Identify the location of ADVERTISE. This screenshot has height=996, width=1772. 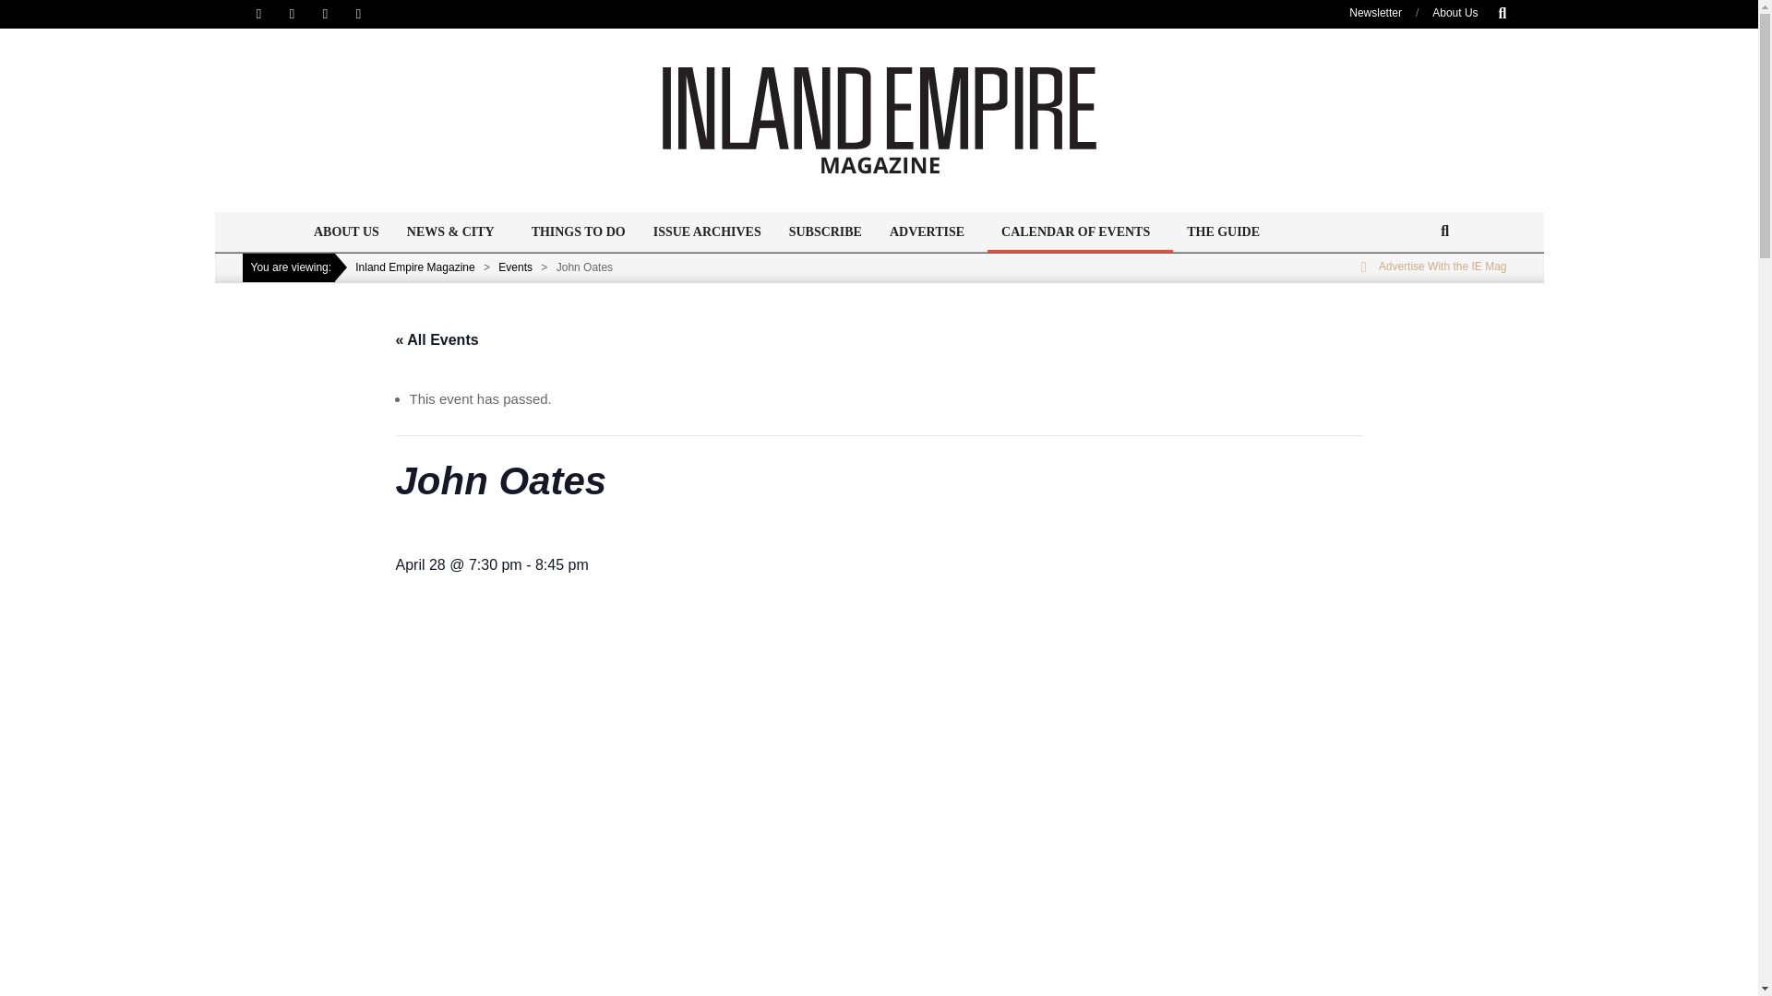
(930, 232).